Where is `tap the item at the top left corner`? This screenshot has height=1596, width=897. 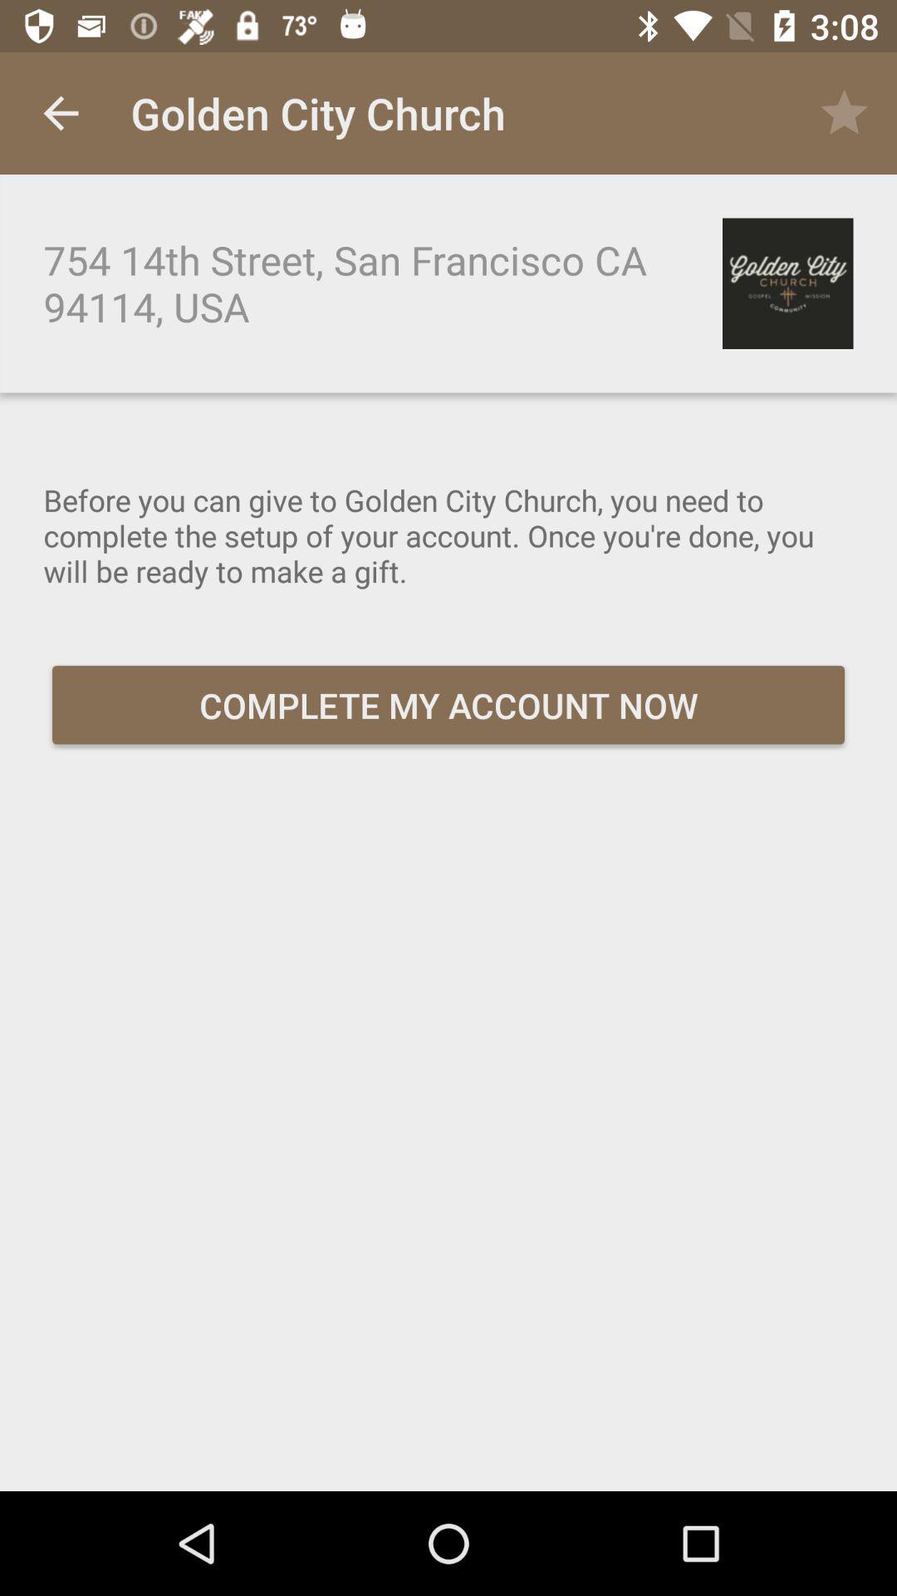
tap the item at the top left corner is located at coordinates (61, 113).